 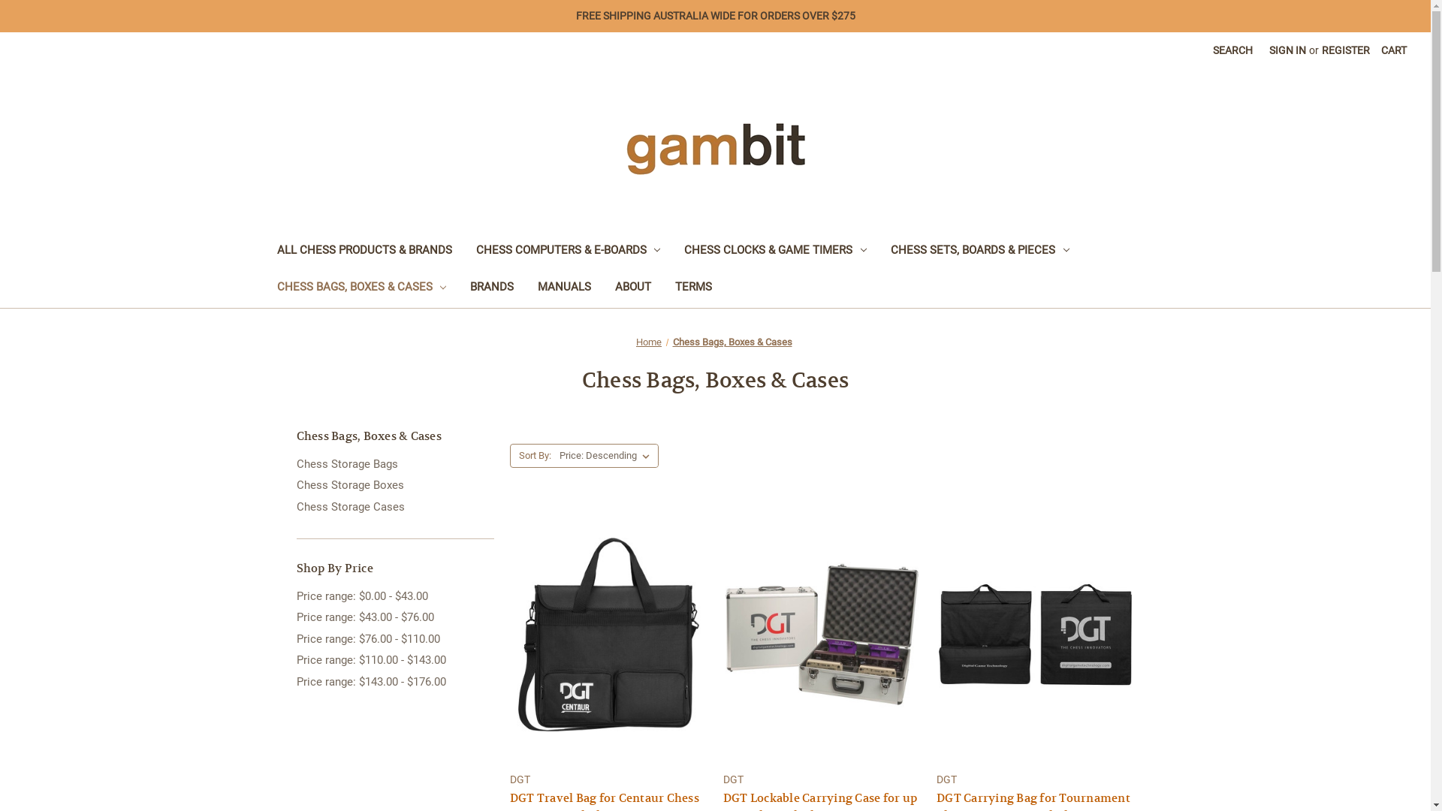 I want to click on SIGN IN, so click(x=1287, y=51).